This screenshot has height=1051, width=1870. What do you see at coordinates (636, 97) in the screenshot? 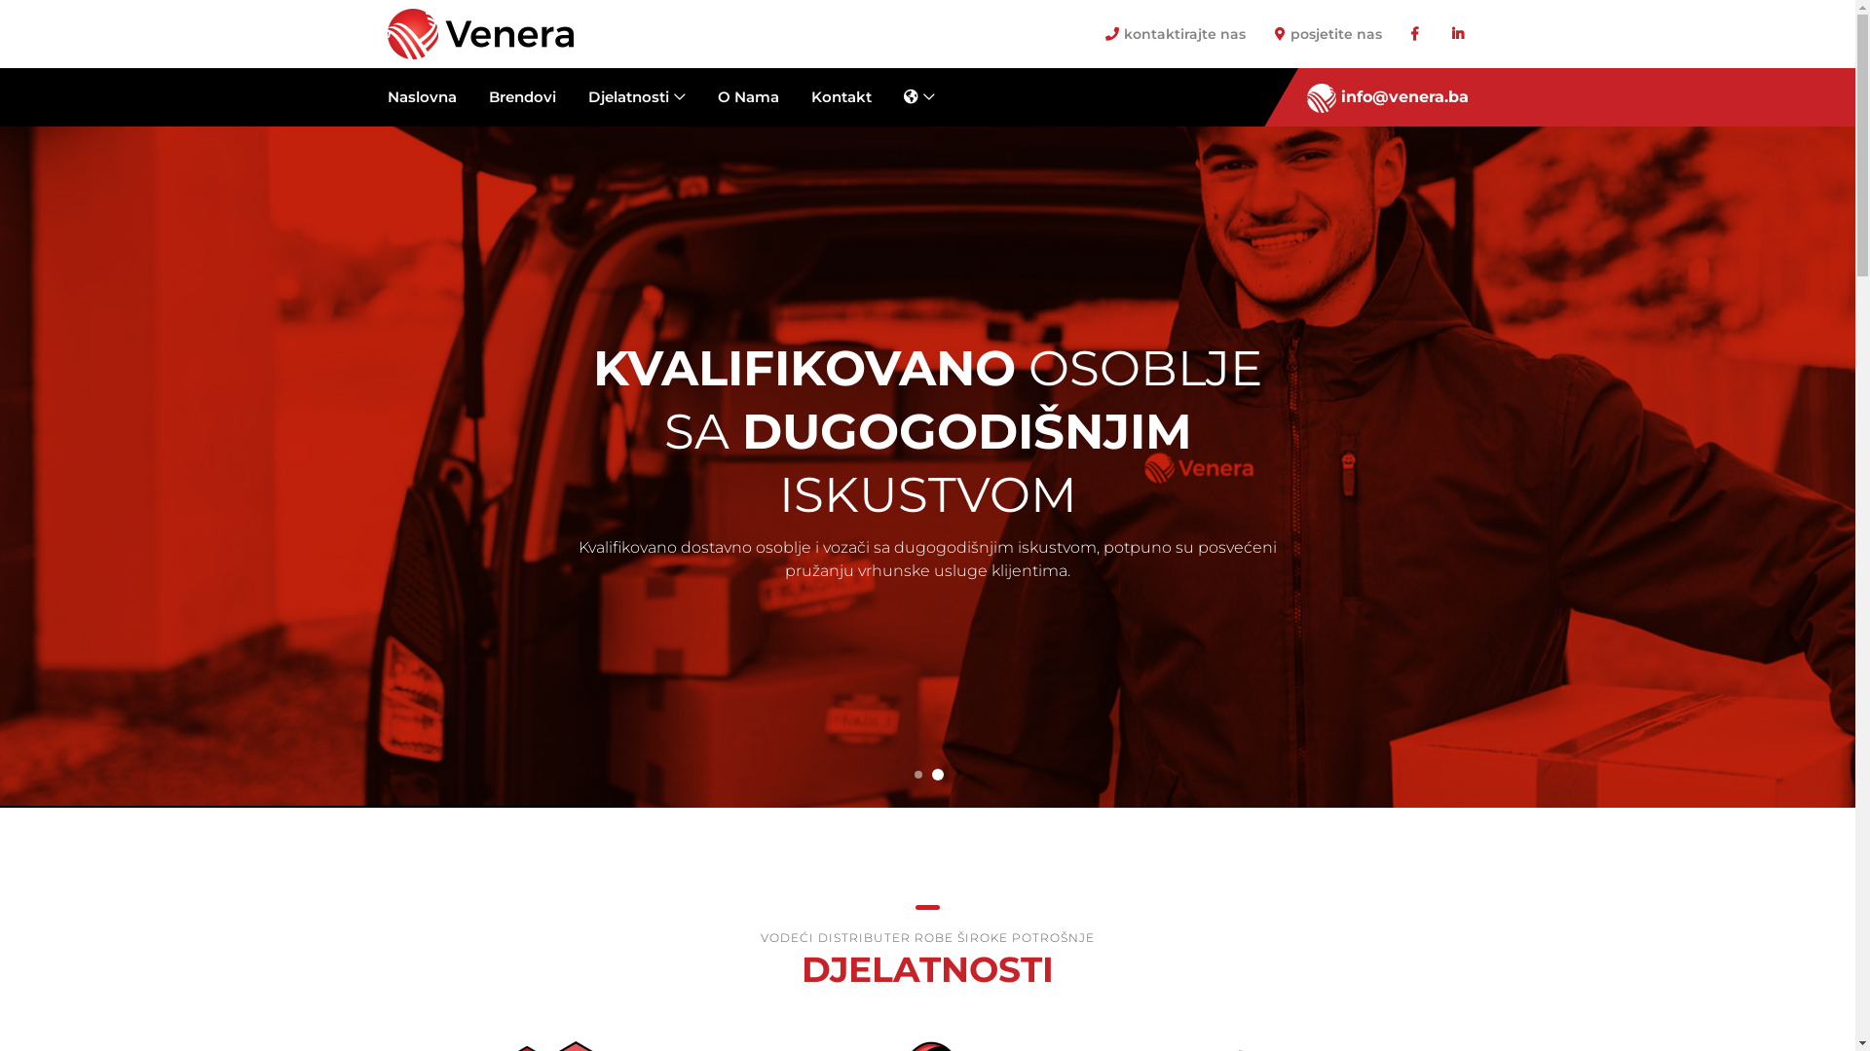
I see `Djelatnosti` at bounding box center [636, 97].